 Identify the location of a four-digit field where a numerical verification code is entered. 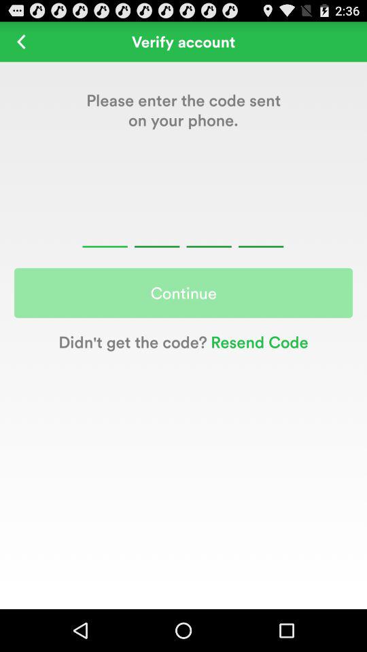
(183, 231).